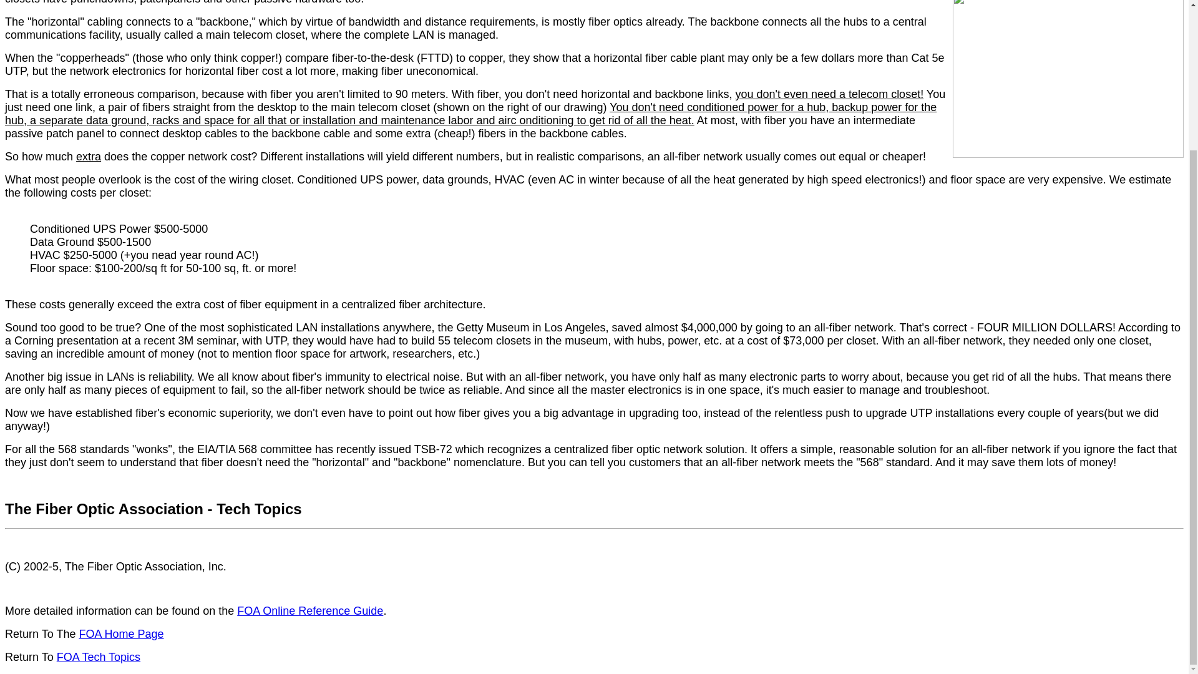 The image size is (1198, 674). Describe the element at coordinates (310, 610) in the screenshot. I see `FOA Online Reference Guide` at that location.